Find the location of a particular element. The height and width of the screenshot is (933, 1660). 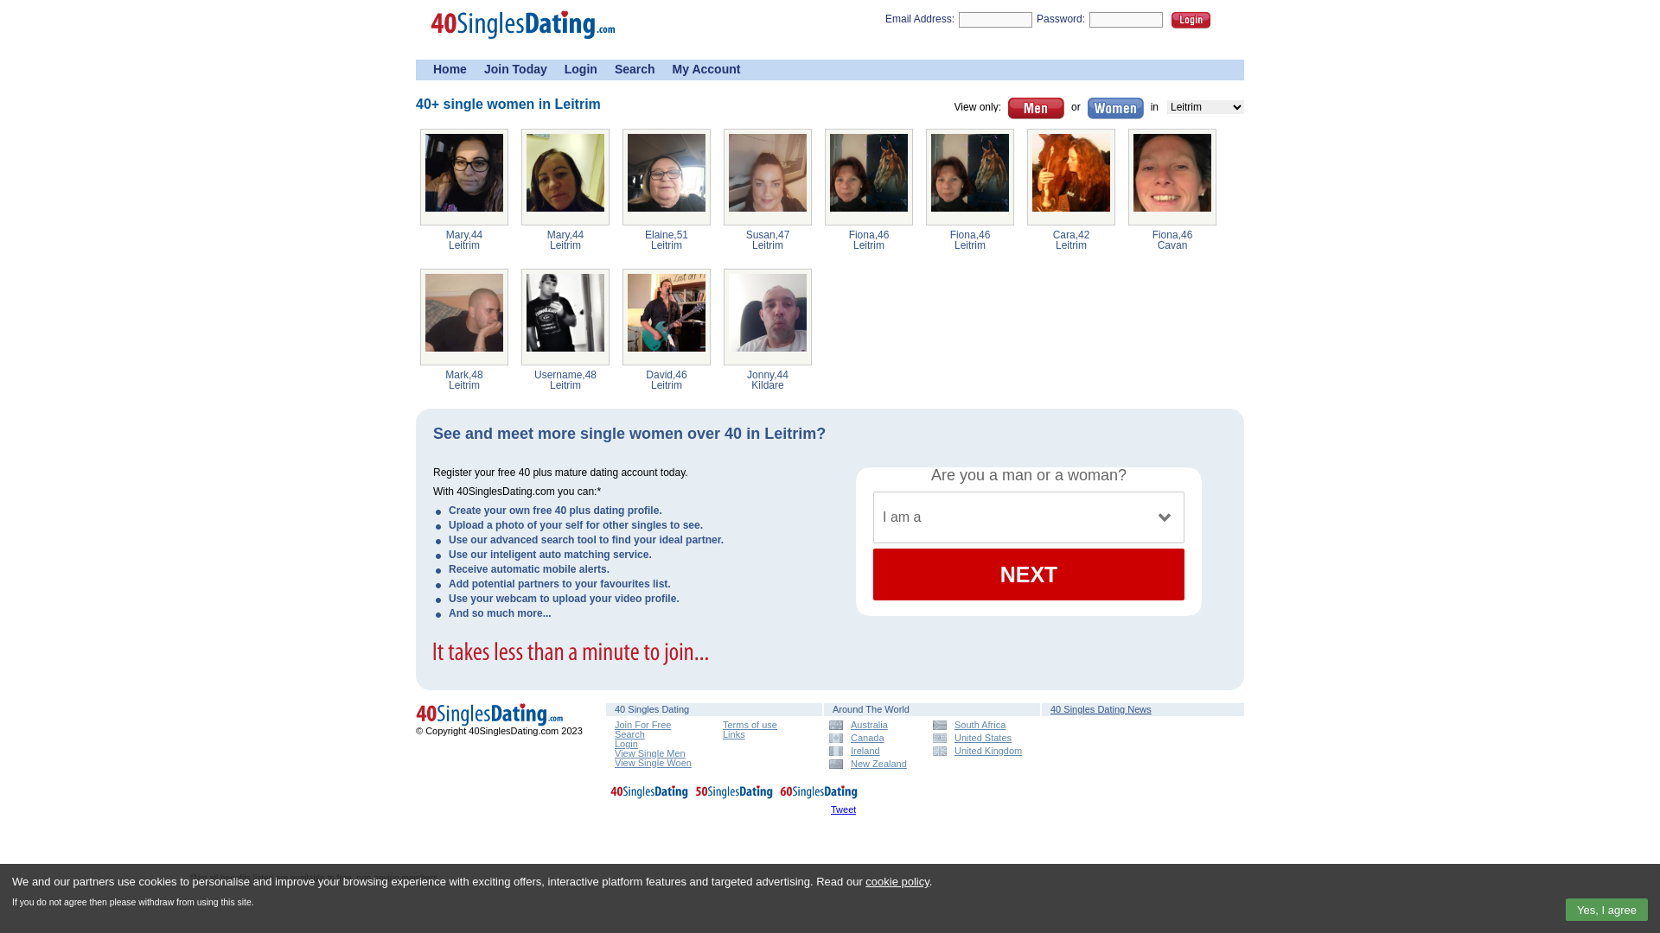

New Zealand is located at coordinates (874, 764).